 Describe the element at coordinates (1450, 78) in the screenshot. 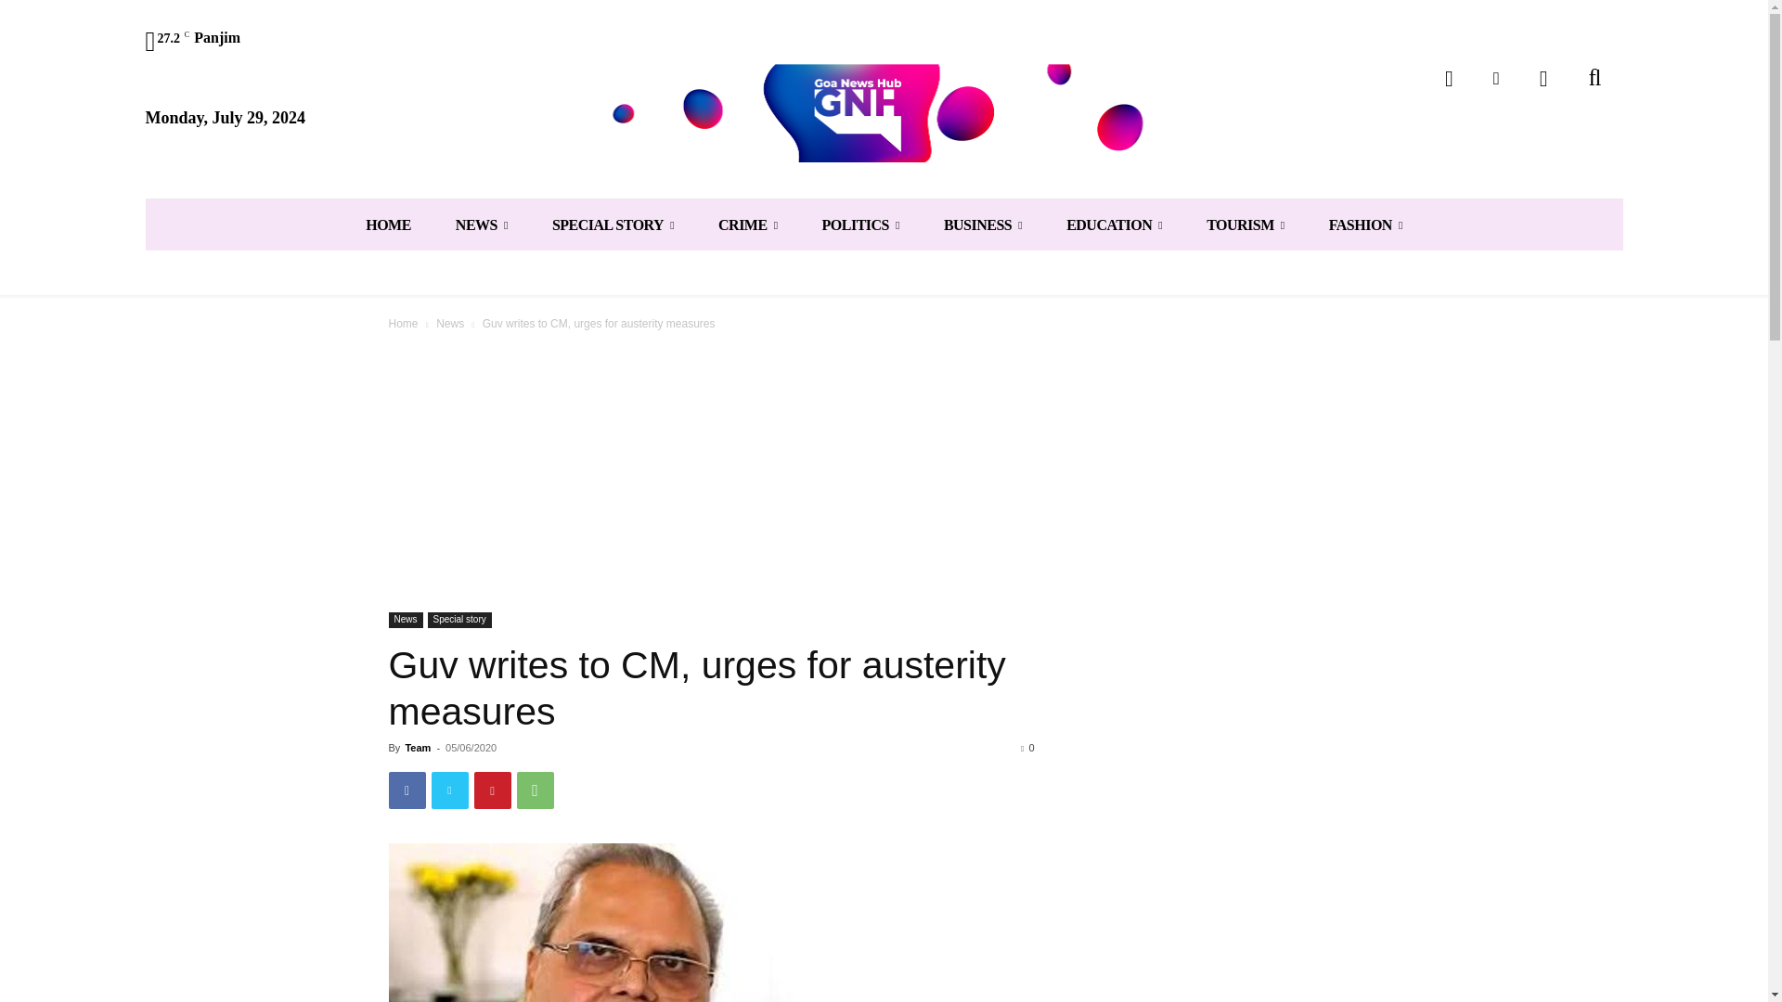

I see `Facebook` at that location.